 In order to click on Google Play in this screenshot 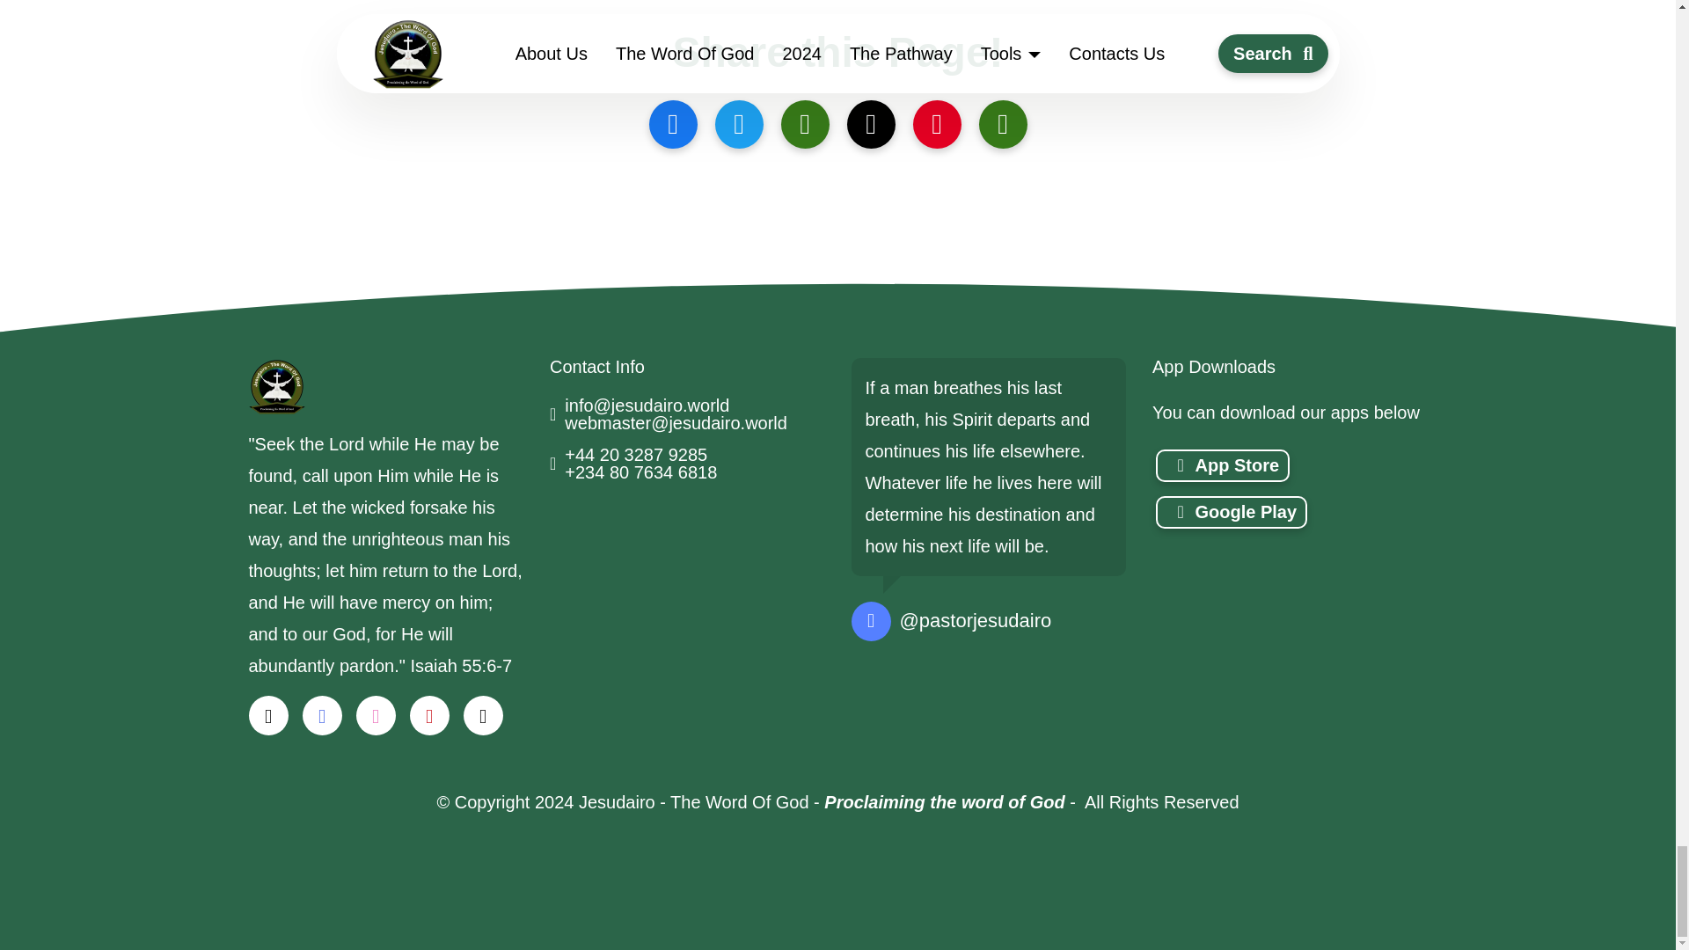, I will do `click(1232, 512)`.